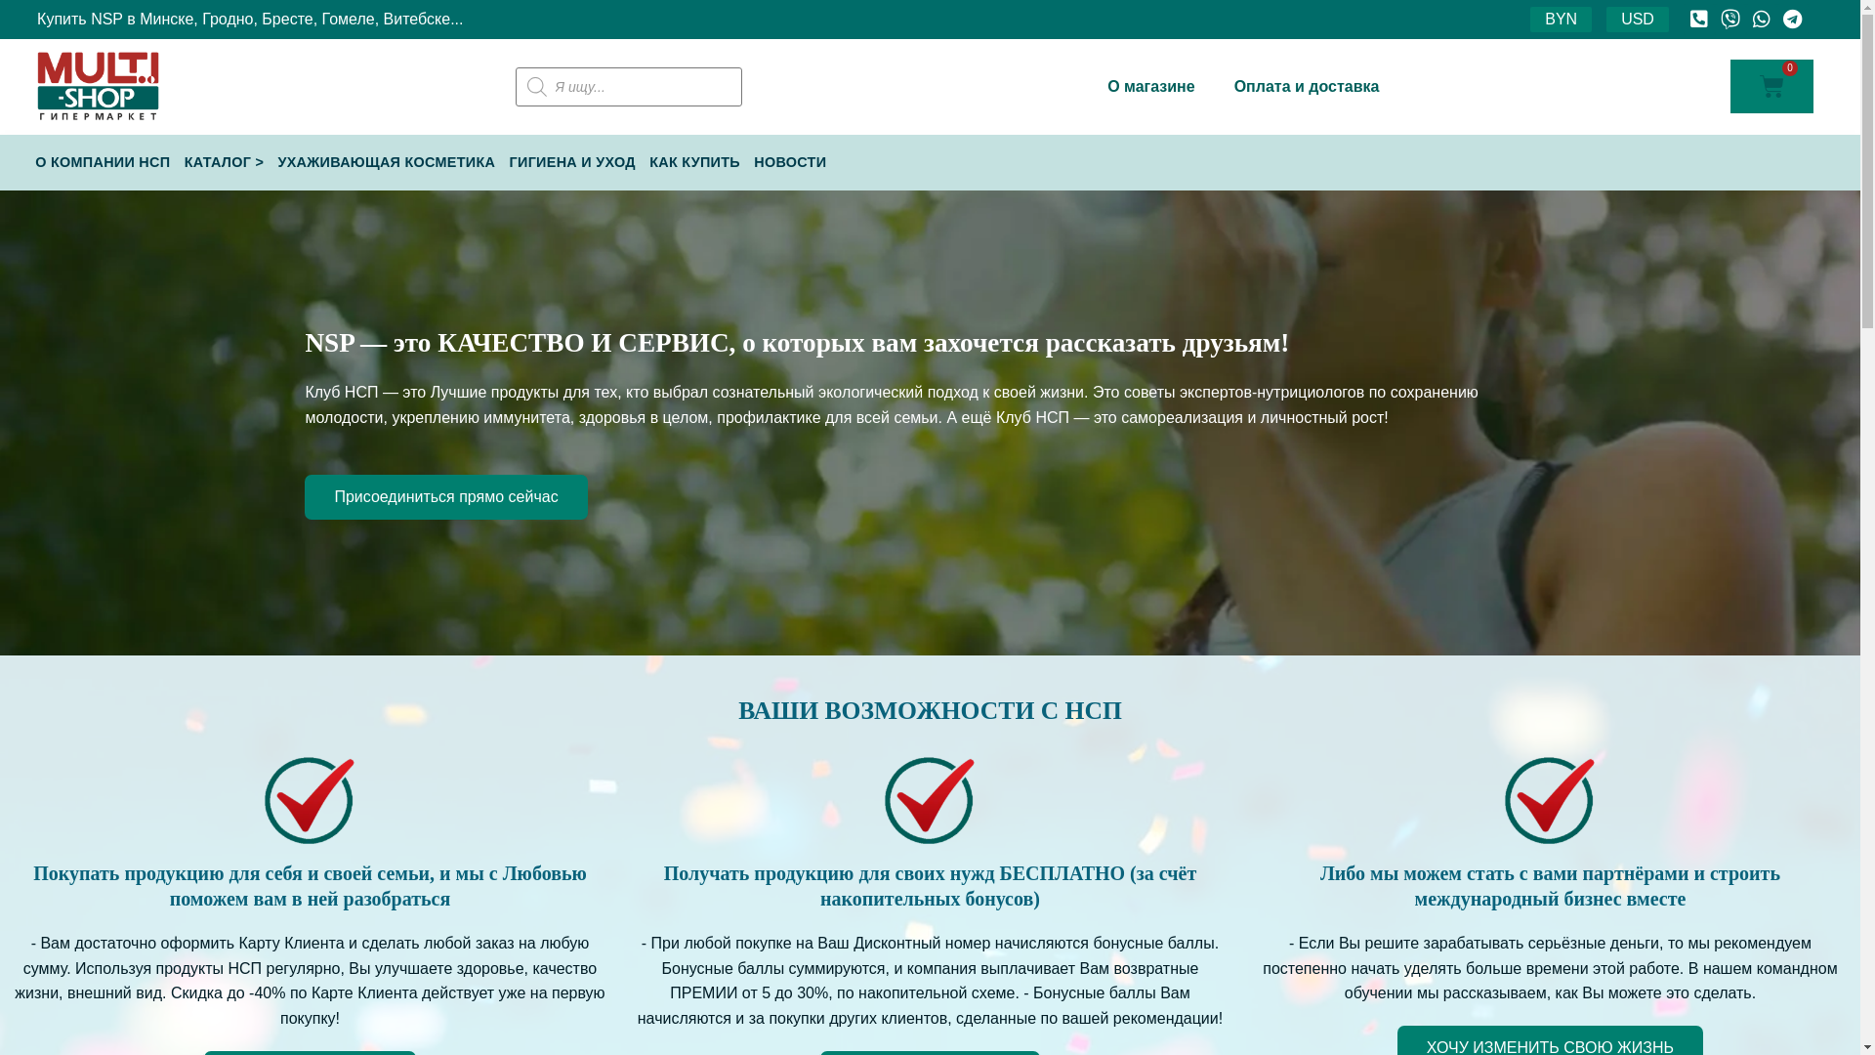 The width and height of the screenshot is (1875, 1055). I want to click on BYN, so click(1561, 20).